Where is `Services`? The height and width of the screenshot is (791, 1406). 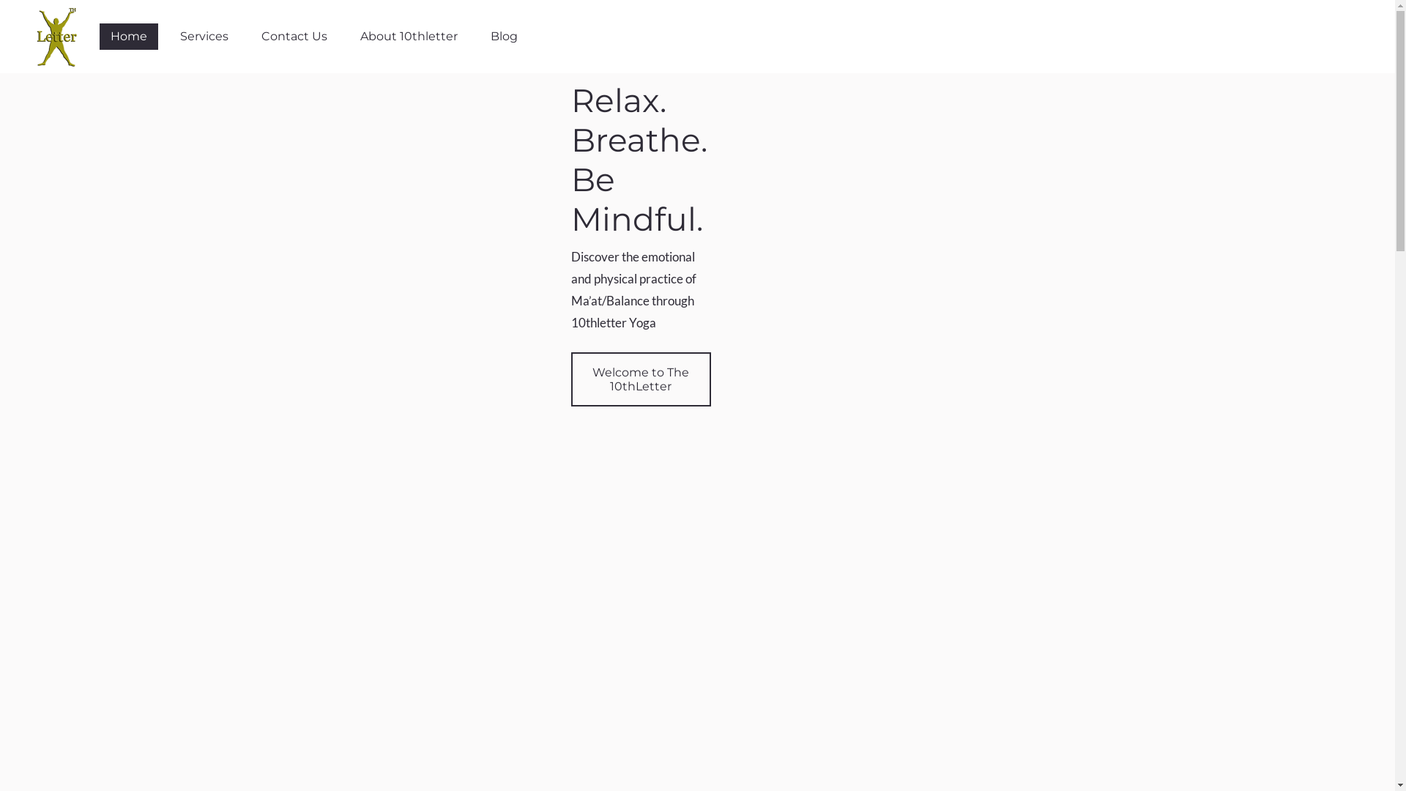 Services is located at coordinates (204, 37).